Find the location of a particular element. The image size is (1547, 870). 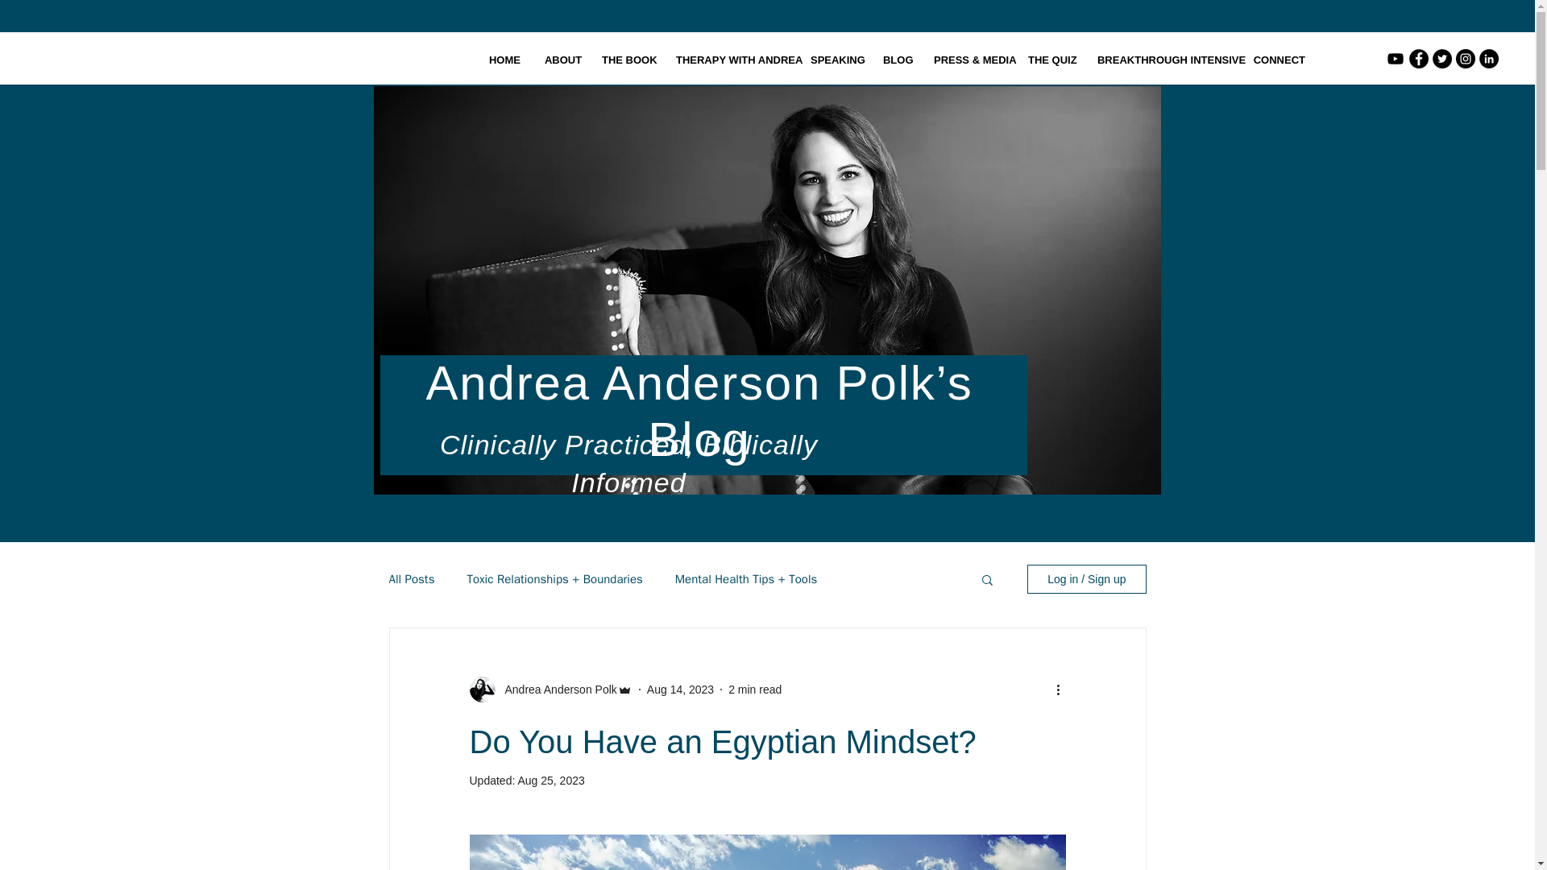

BREAKTHROUGH INTENSIVE is located at coordinates (1163, 60).